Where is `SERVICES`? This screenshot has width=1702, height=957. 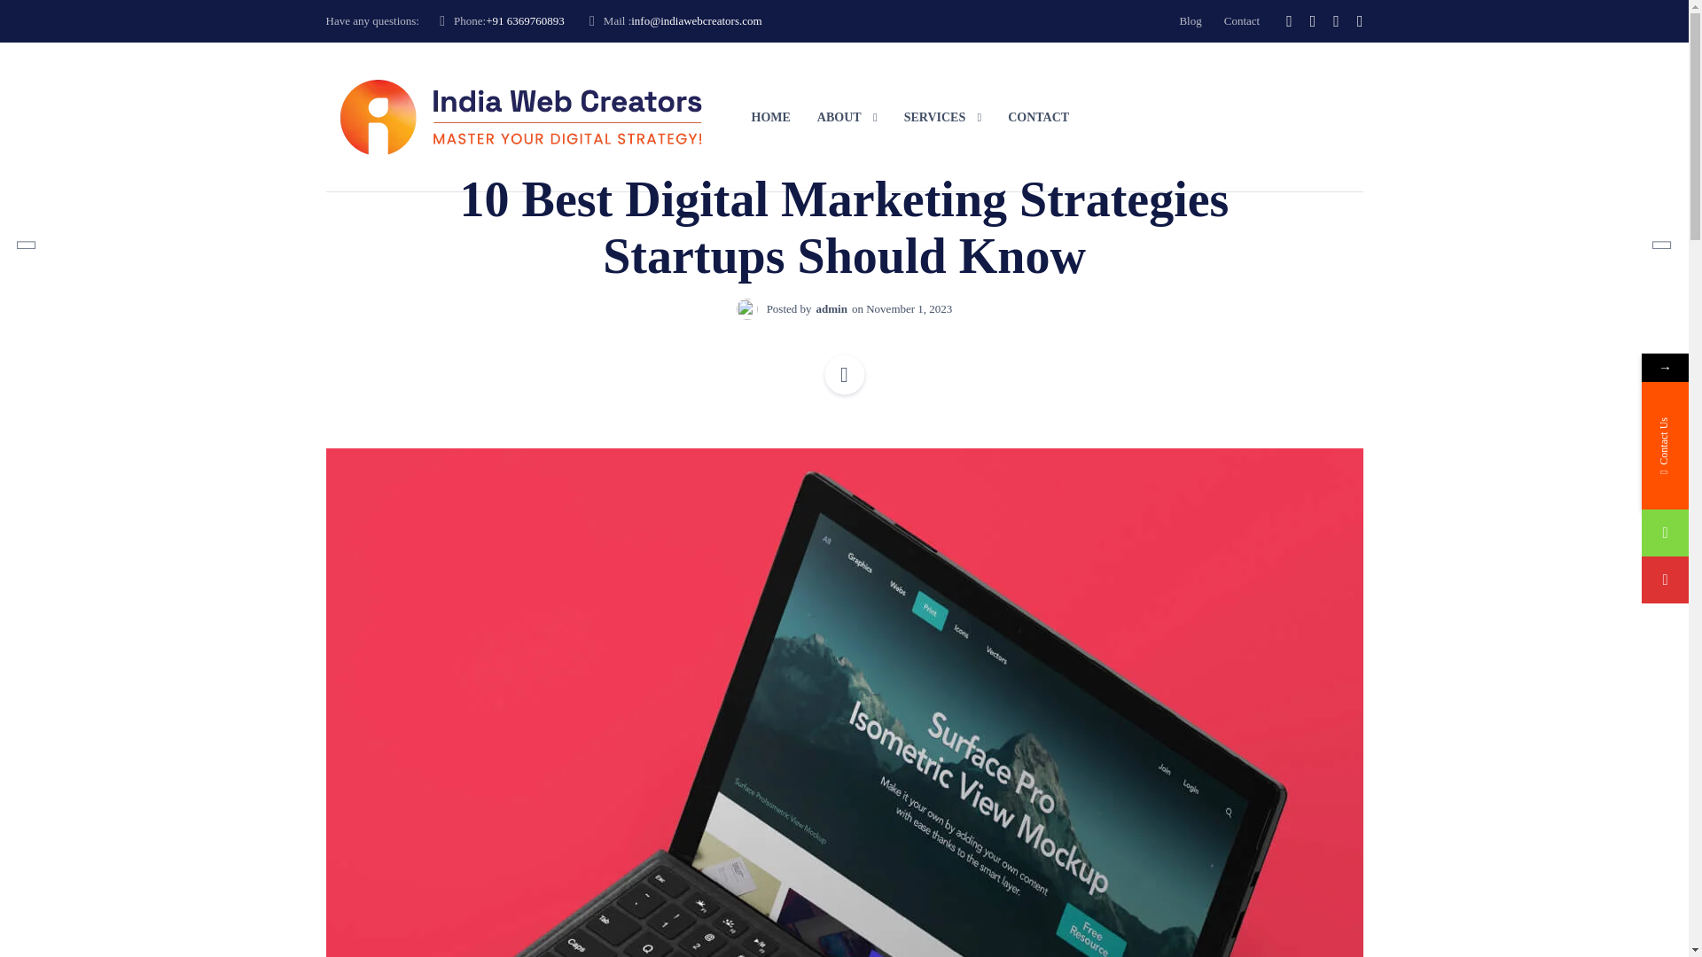 SERVICES is located at coordinates (942, 117).